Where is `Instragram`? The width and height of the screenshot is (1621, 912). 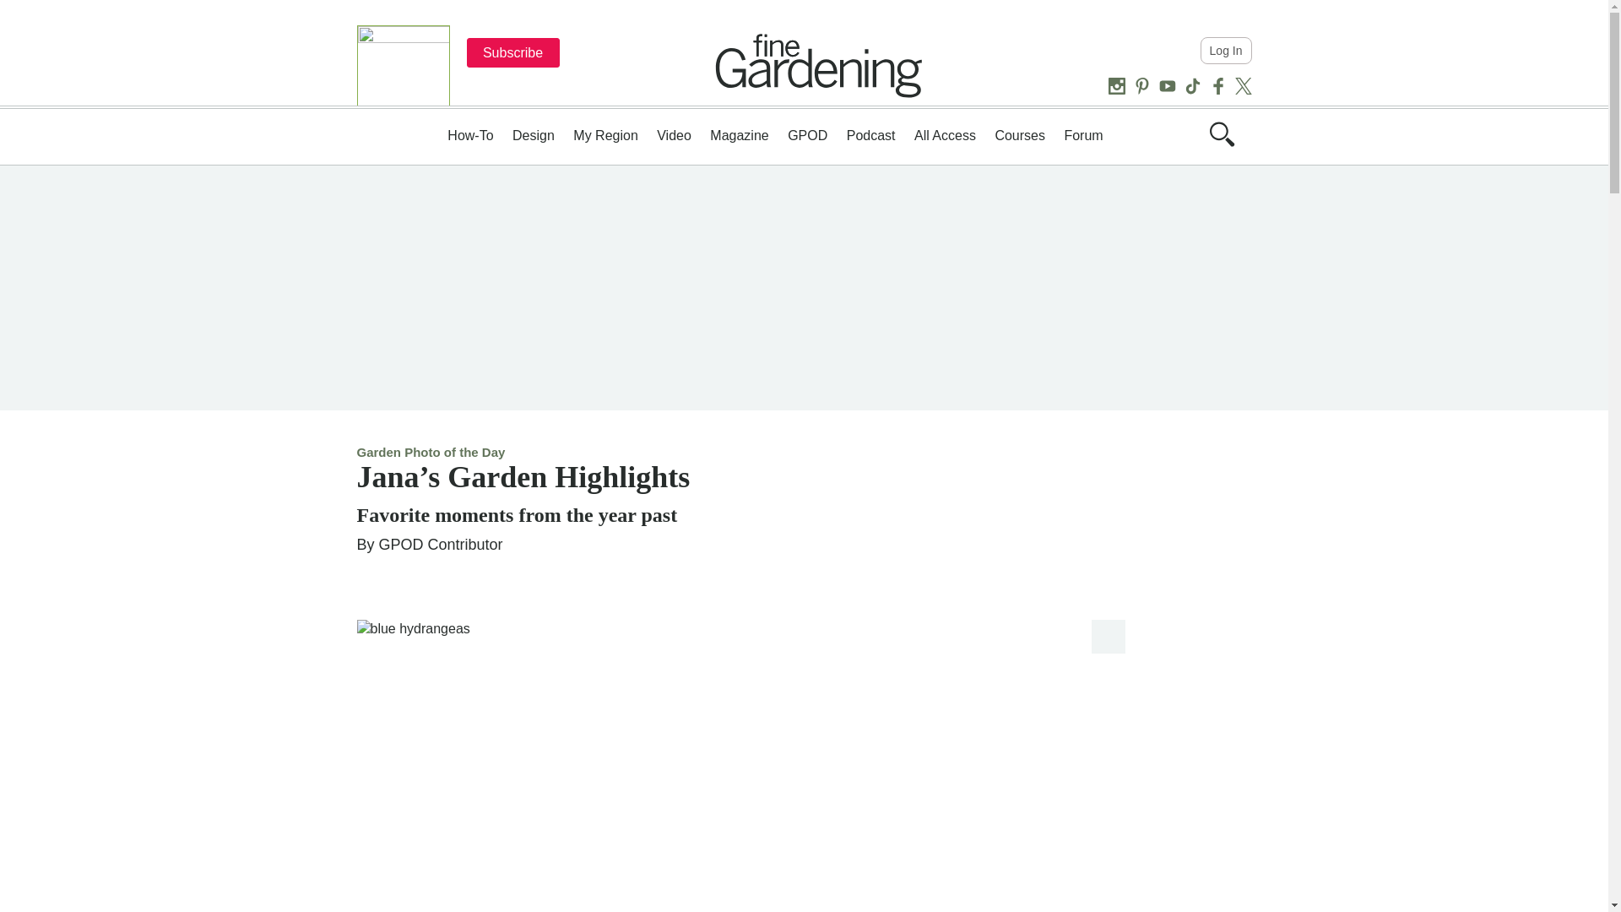
Instragram is located at coordinates (1116, 86).